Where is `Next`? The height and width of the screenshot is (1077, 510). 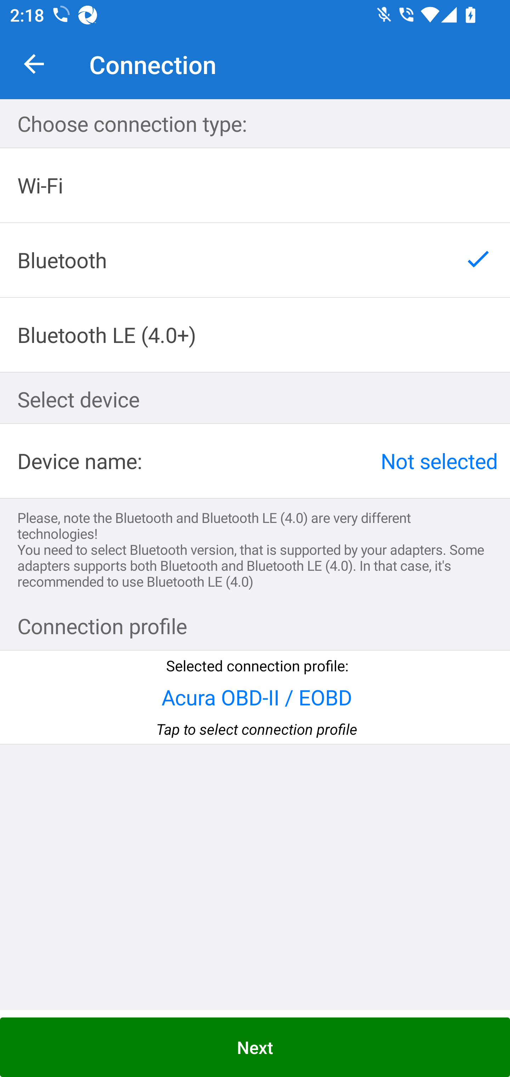
Next is located at coordinates (255, 1047).